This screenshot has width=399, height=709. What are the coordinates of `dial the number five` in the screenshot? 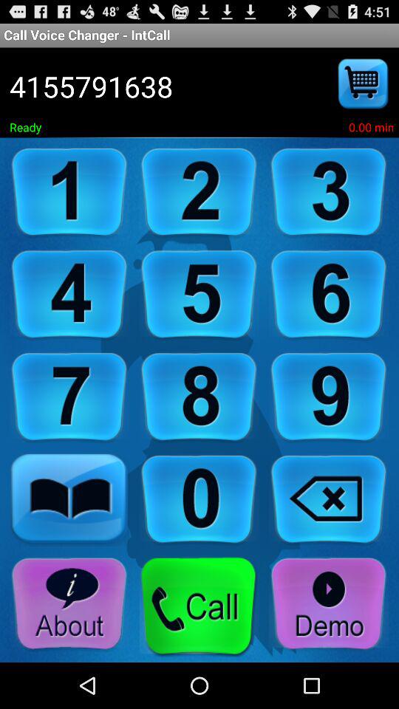 It's located at (199, 295).